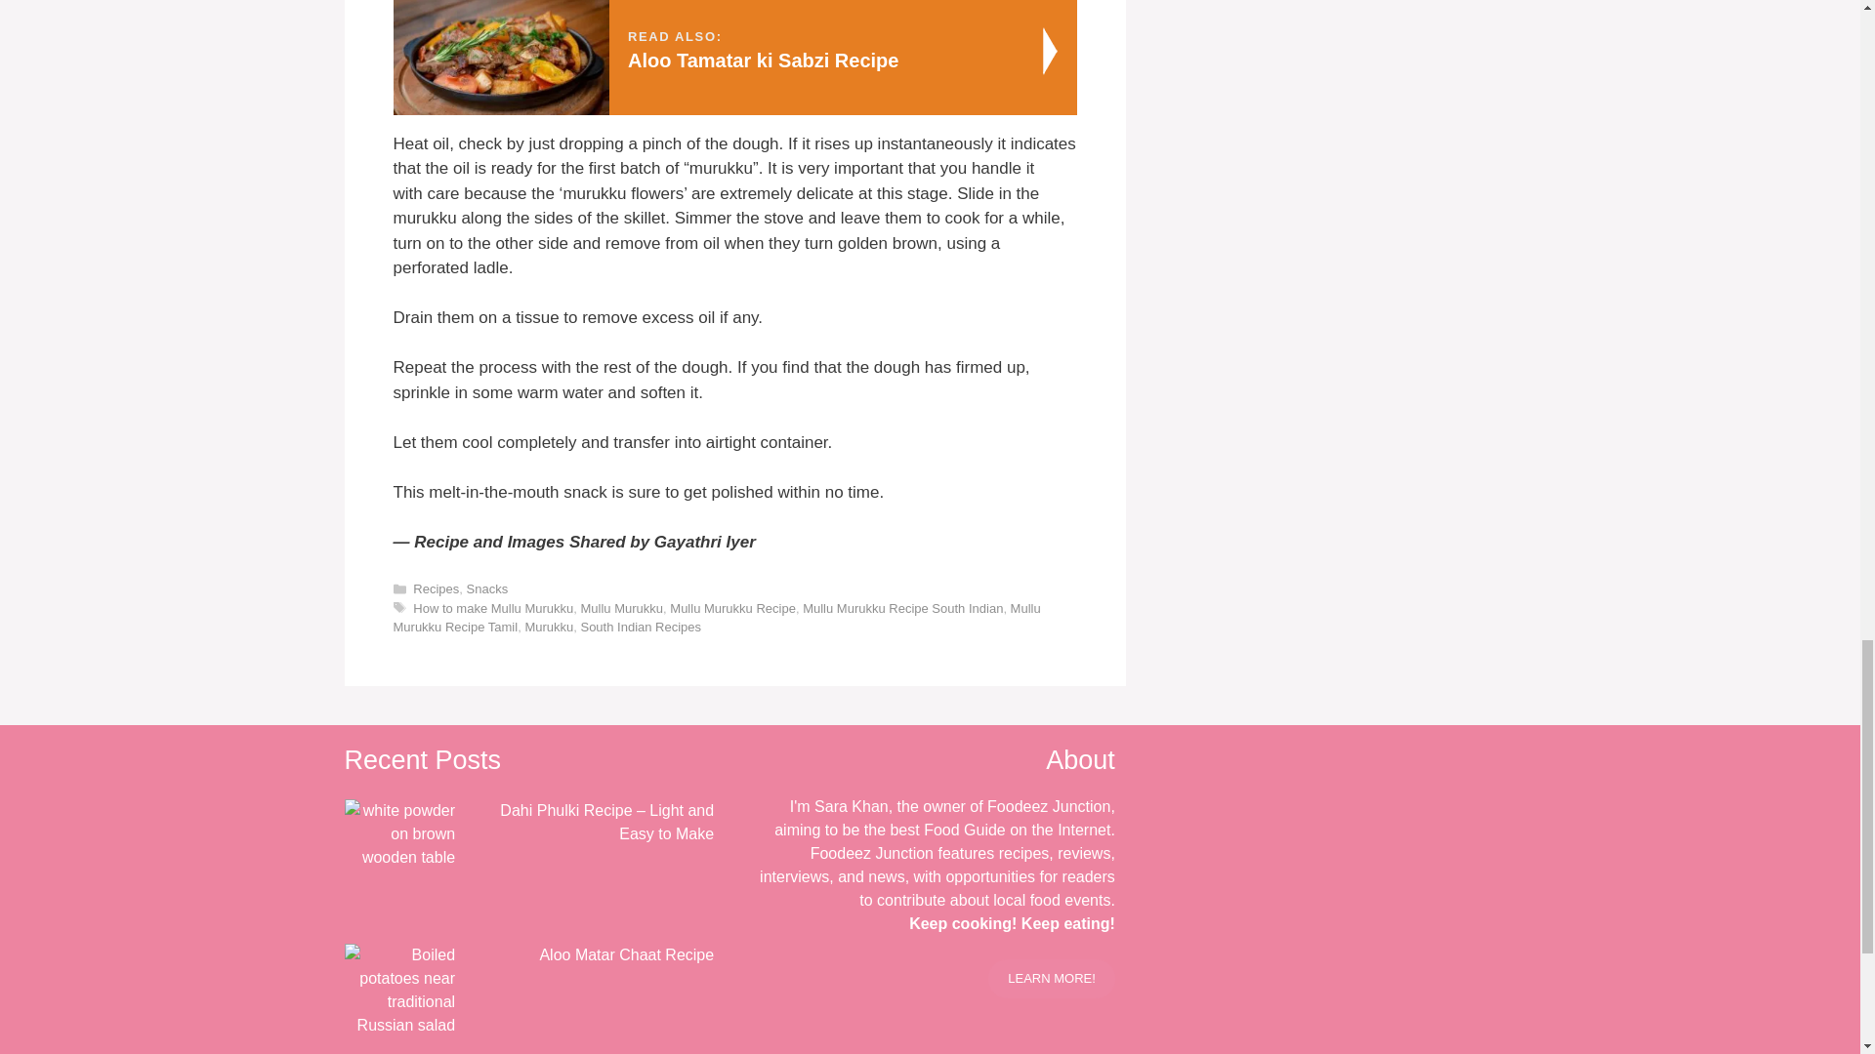 The image size is (1875, 1054). Describe the element at coordinates (641, 627) in the screenshot. I see `South Indian Recipes` at that location.